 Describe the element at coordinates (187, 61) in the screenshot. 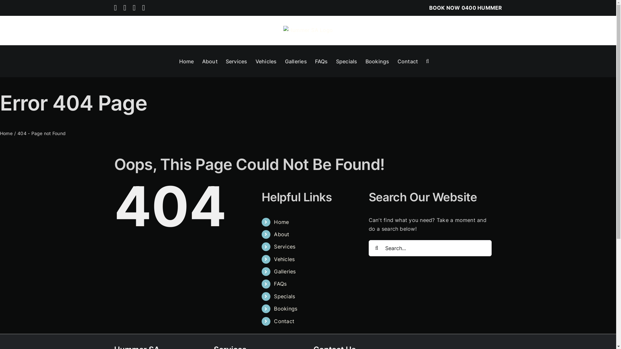

I see `Home` at that location.